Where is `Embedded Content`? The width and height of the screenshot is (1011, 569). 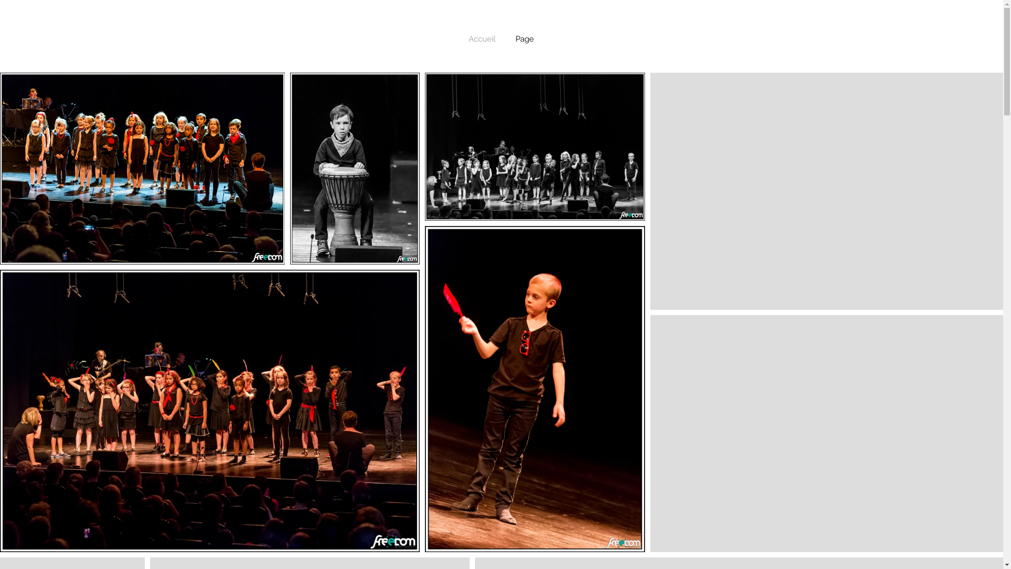 Embedded Content is located at coordinates (699, 123).